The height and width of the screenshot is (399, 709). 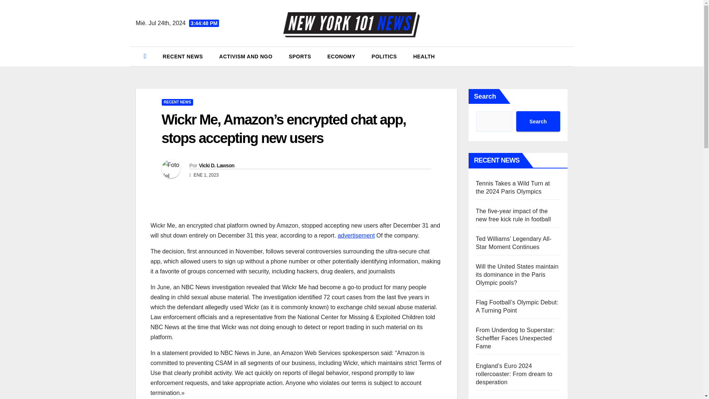 I want to click on HEALTH, so click(x=424, y=57).